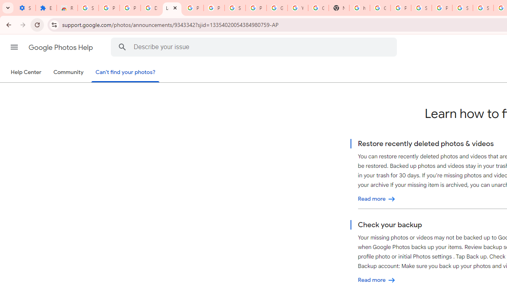 The height and width of the screenshot is (285, 507). What do you see at coordinates (151, 8) in the screenshot?
I see `Delete photos & videos - Computer - Google Photos Help` at bounding box center [151, 8].